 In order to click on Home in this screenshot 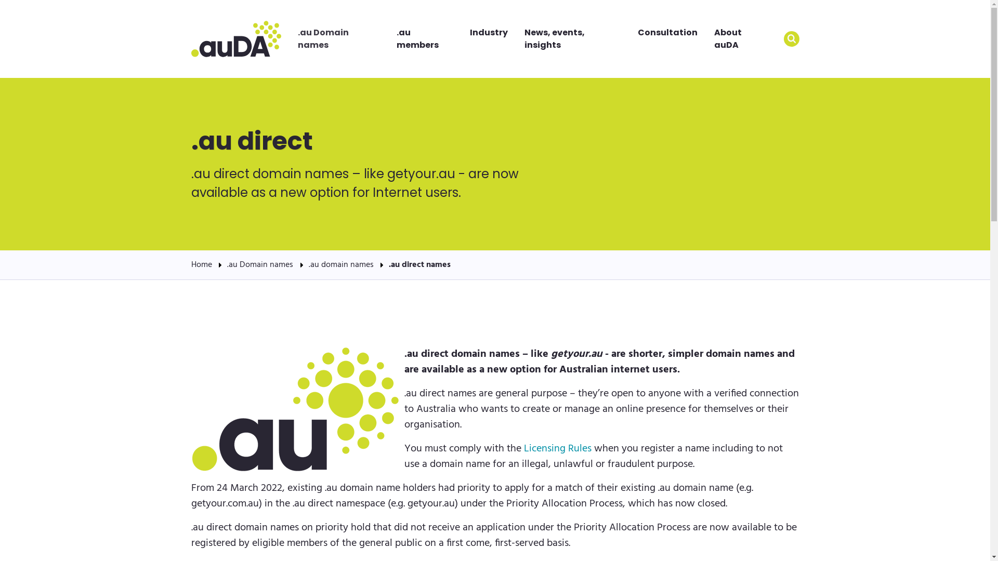, I will do `click(236, 39)`.